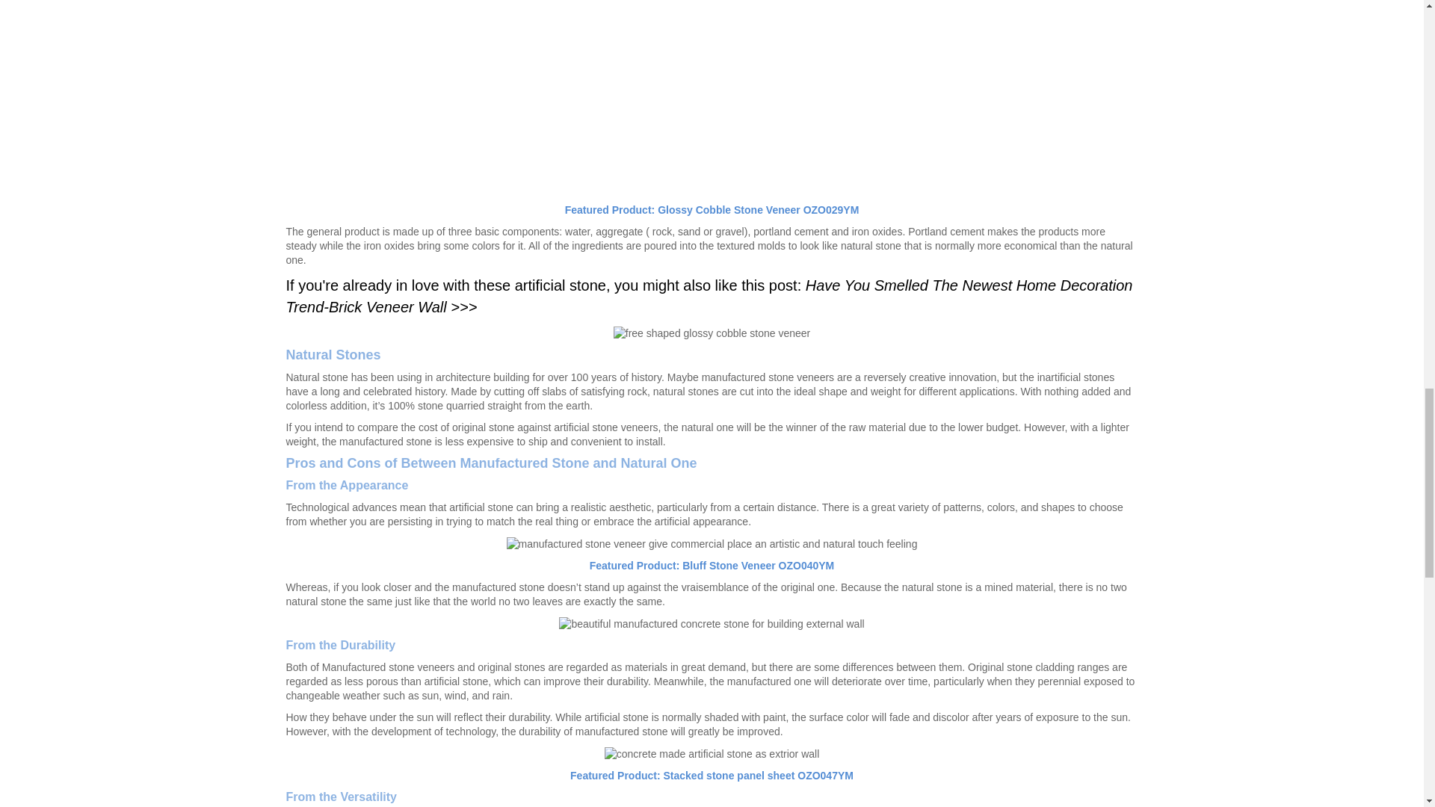 This screenshot has height=807, width=1435. I want to click on wholesale stone veneer for extiror wall, so click(712, 98).